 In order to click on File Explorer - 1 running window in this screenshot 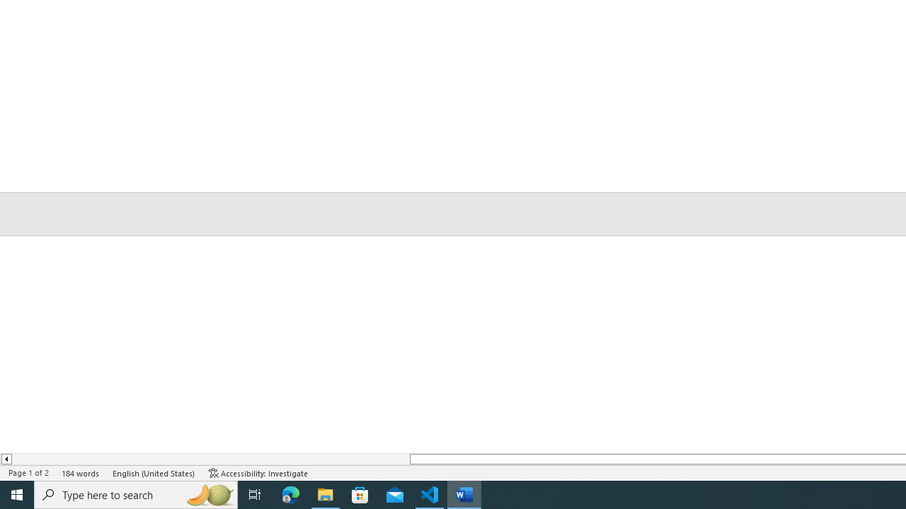, I will do `click(326, 495)`.